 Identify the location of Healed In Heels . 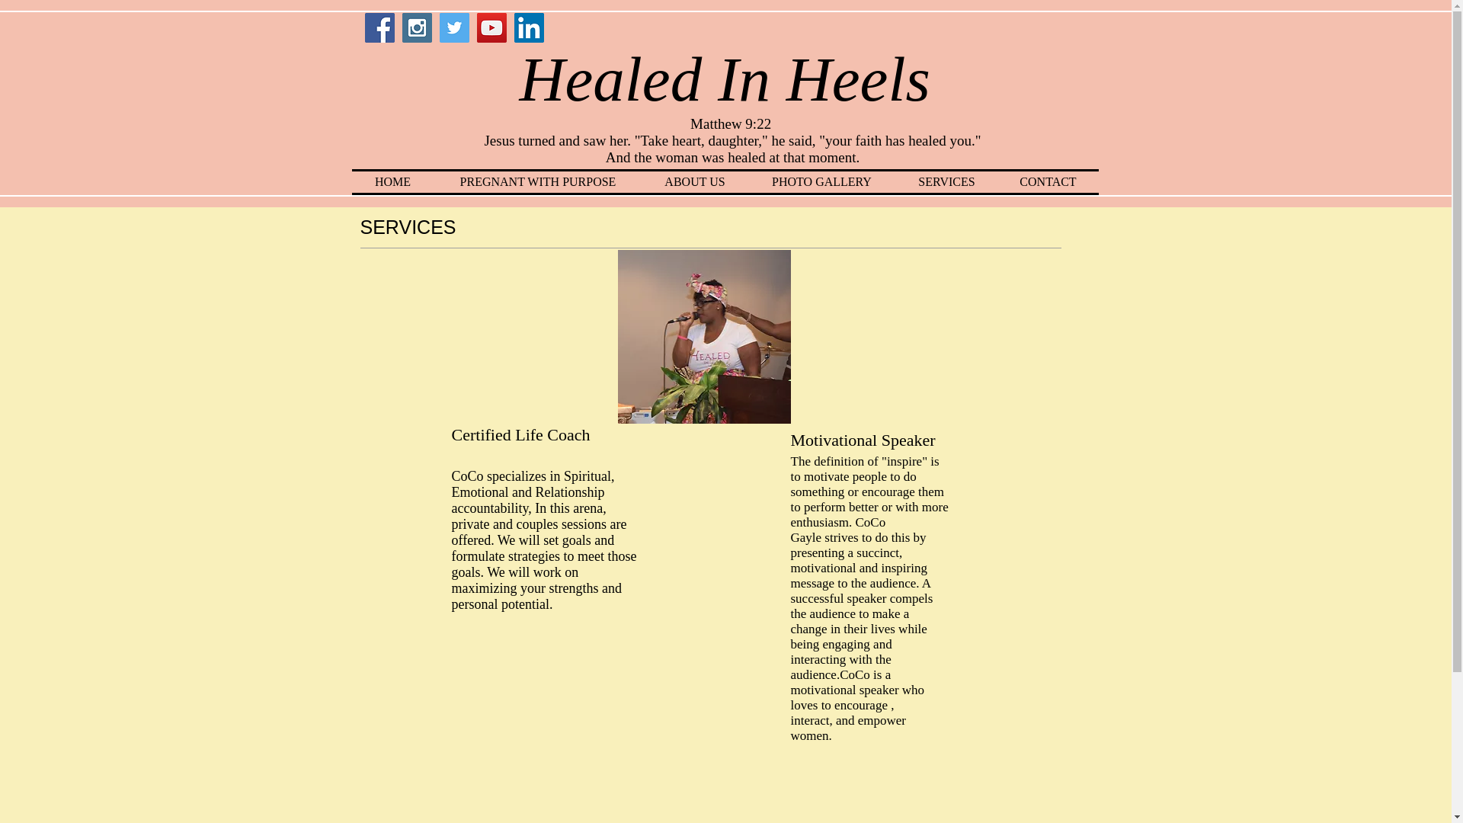
(731, 79).